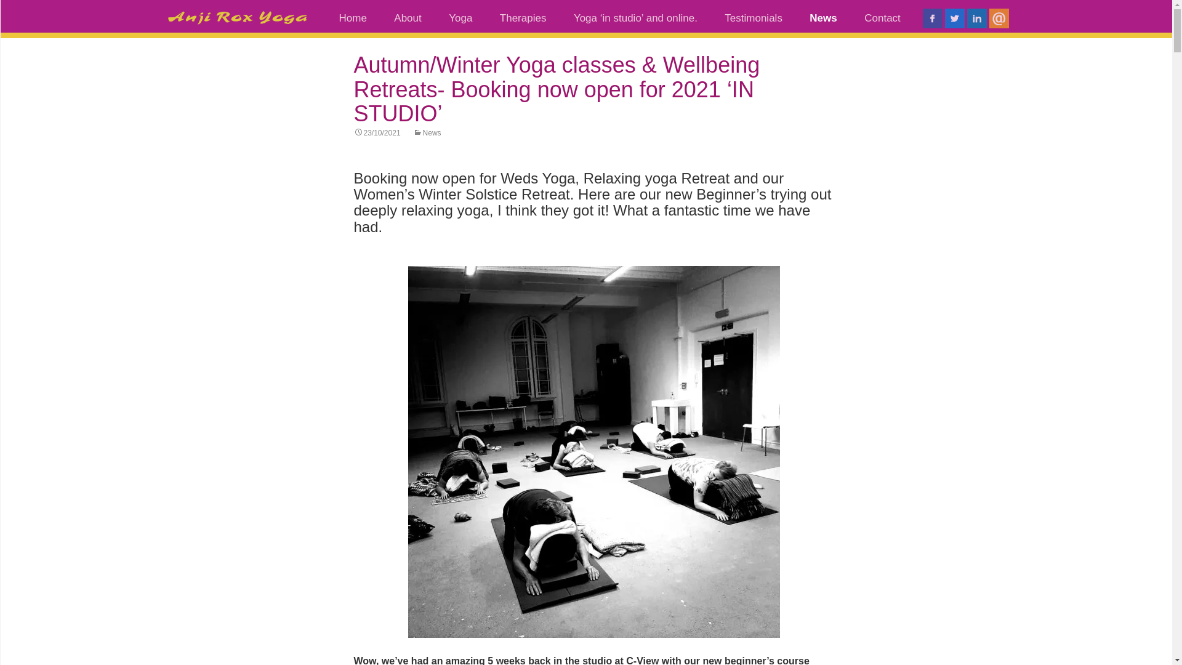 This screenshot has width=1182, height=665. I want to click on News, so click(822, 18).